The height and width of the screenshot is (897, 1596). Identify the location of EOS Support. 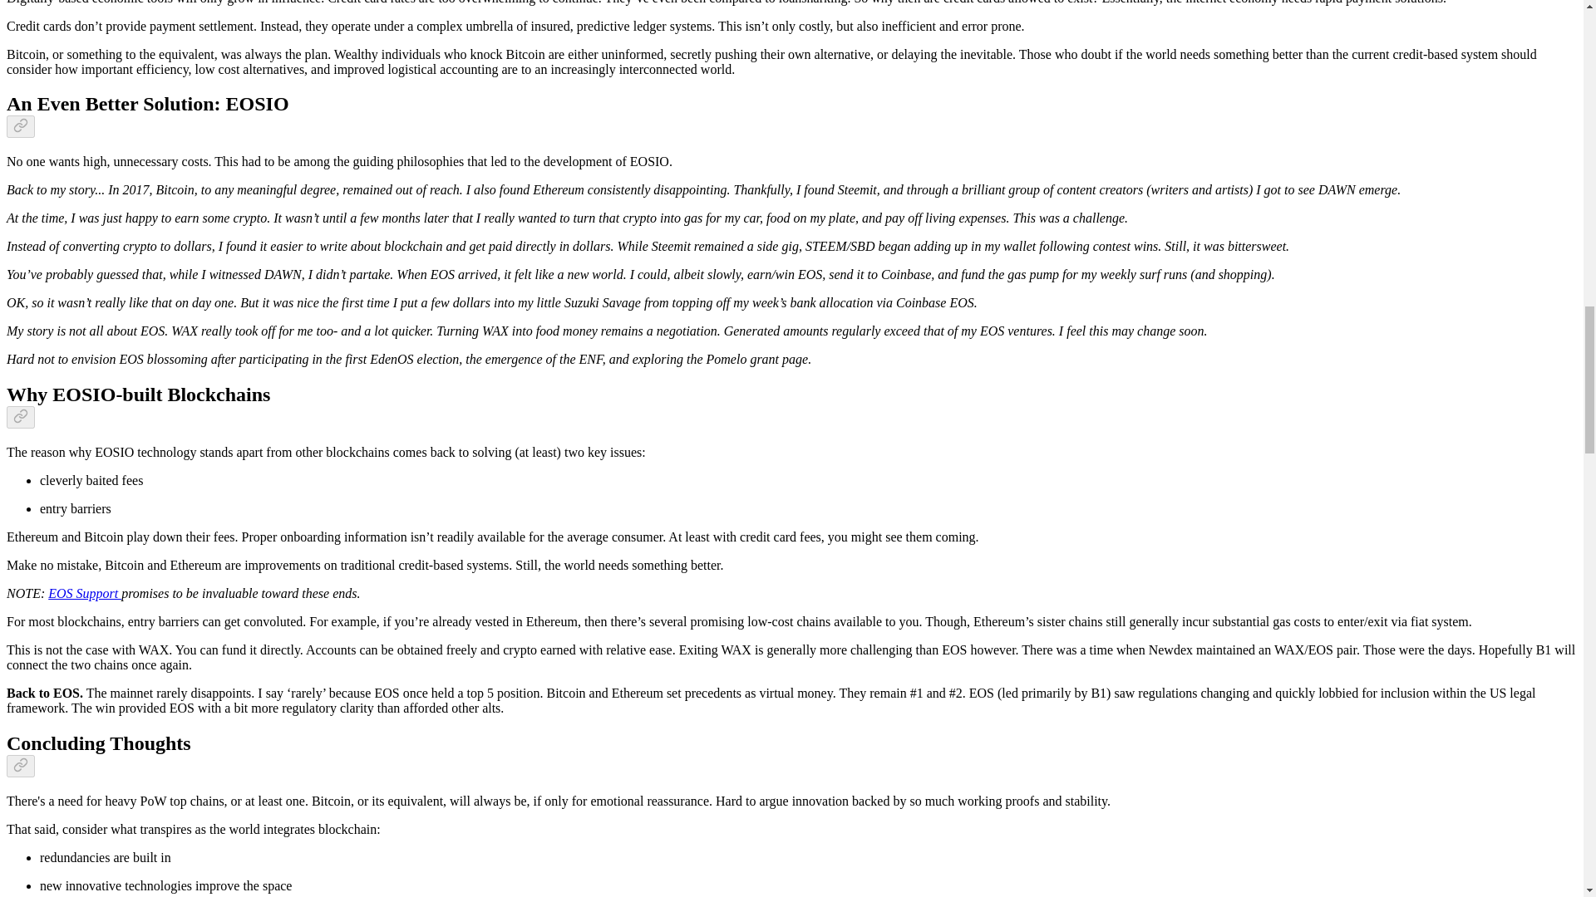
(84, 593).